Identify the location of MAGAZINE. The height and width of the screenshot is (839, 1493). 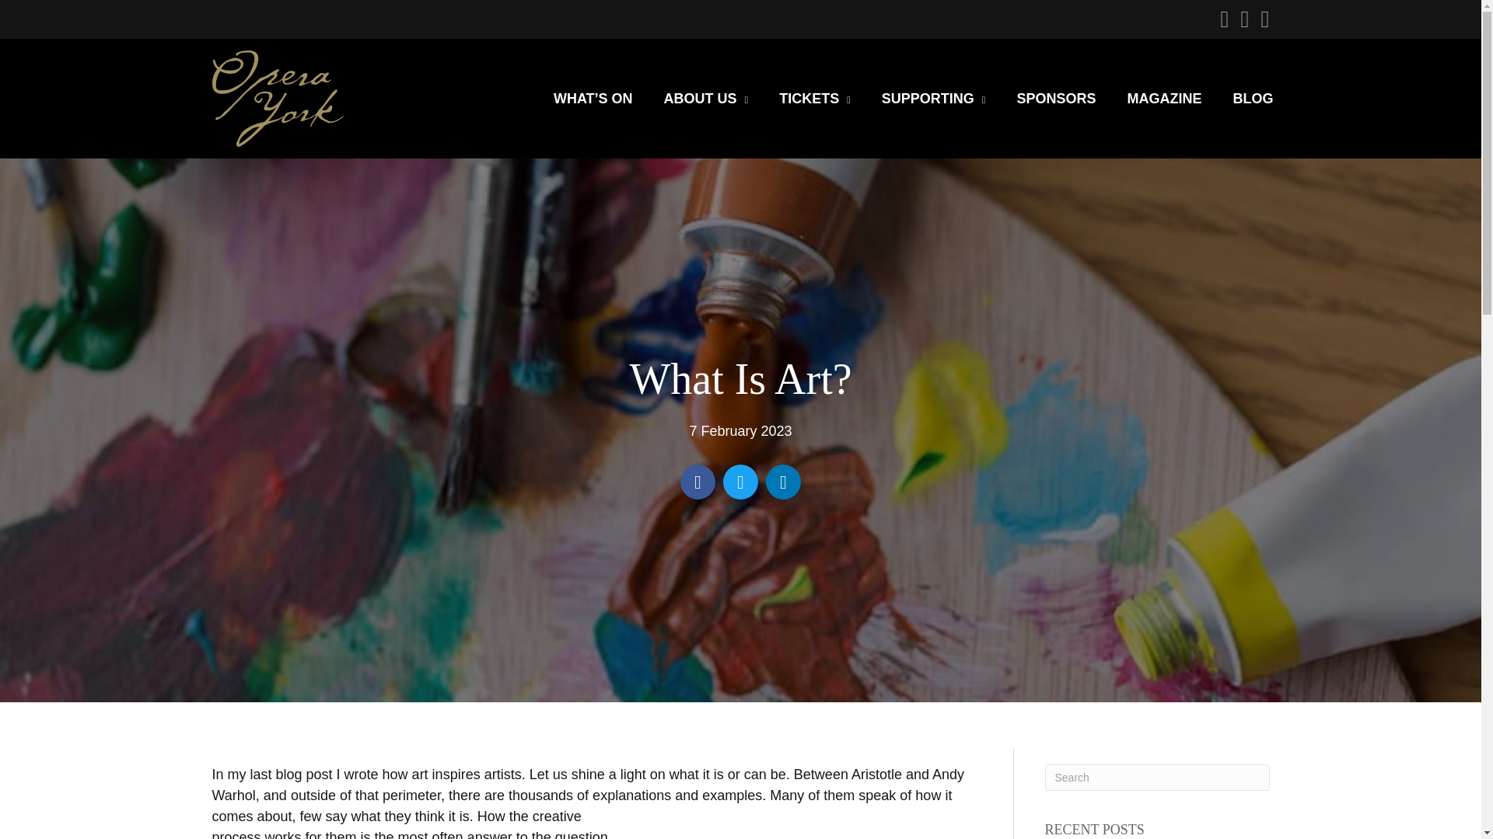
(1165, 98).